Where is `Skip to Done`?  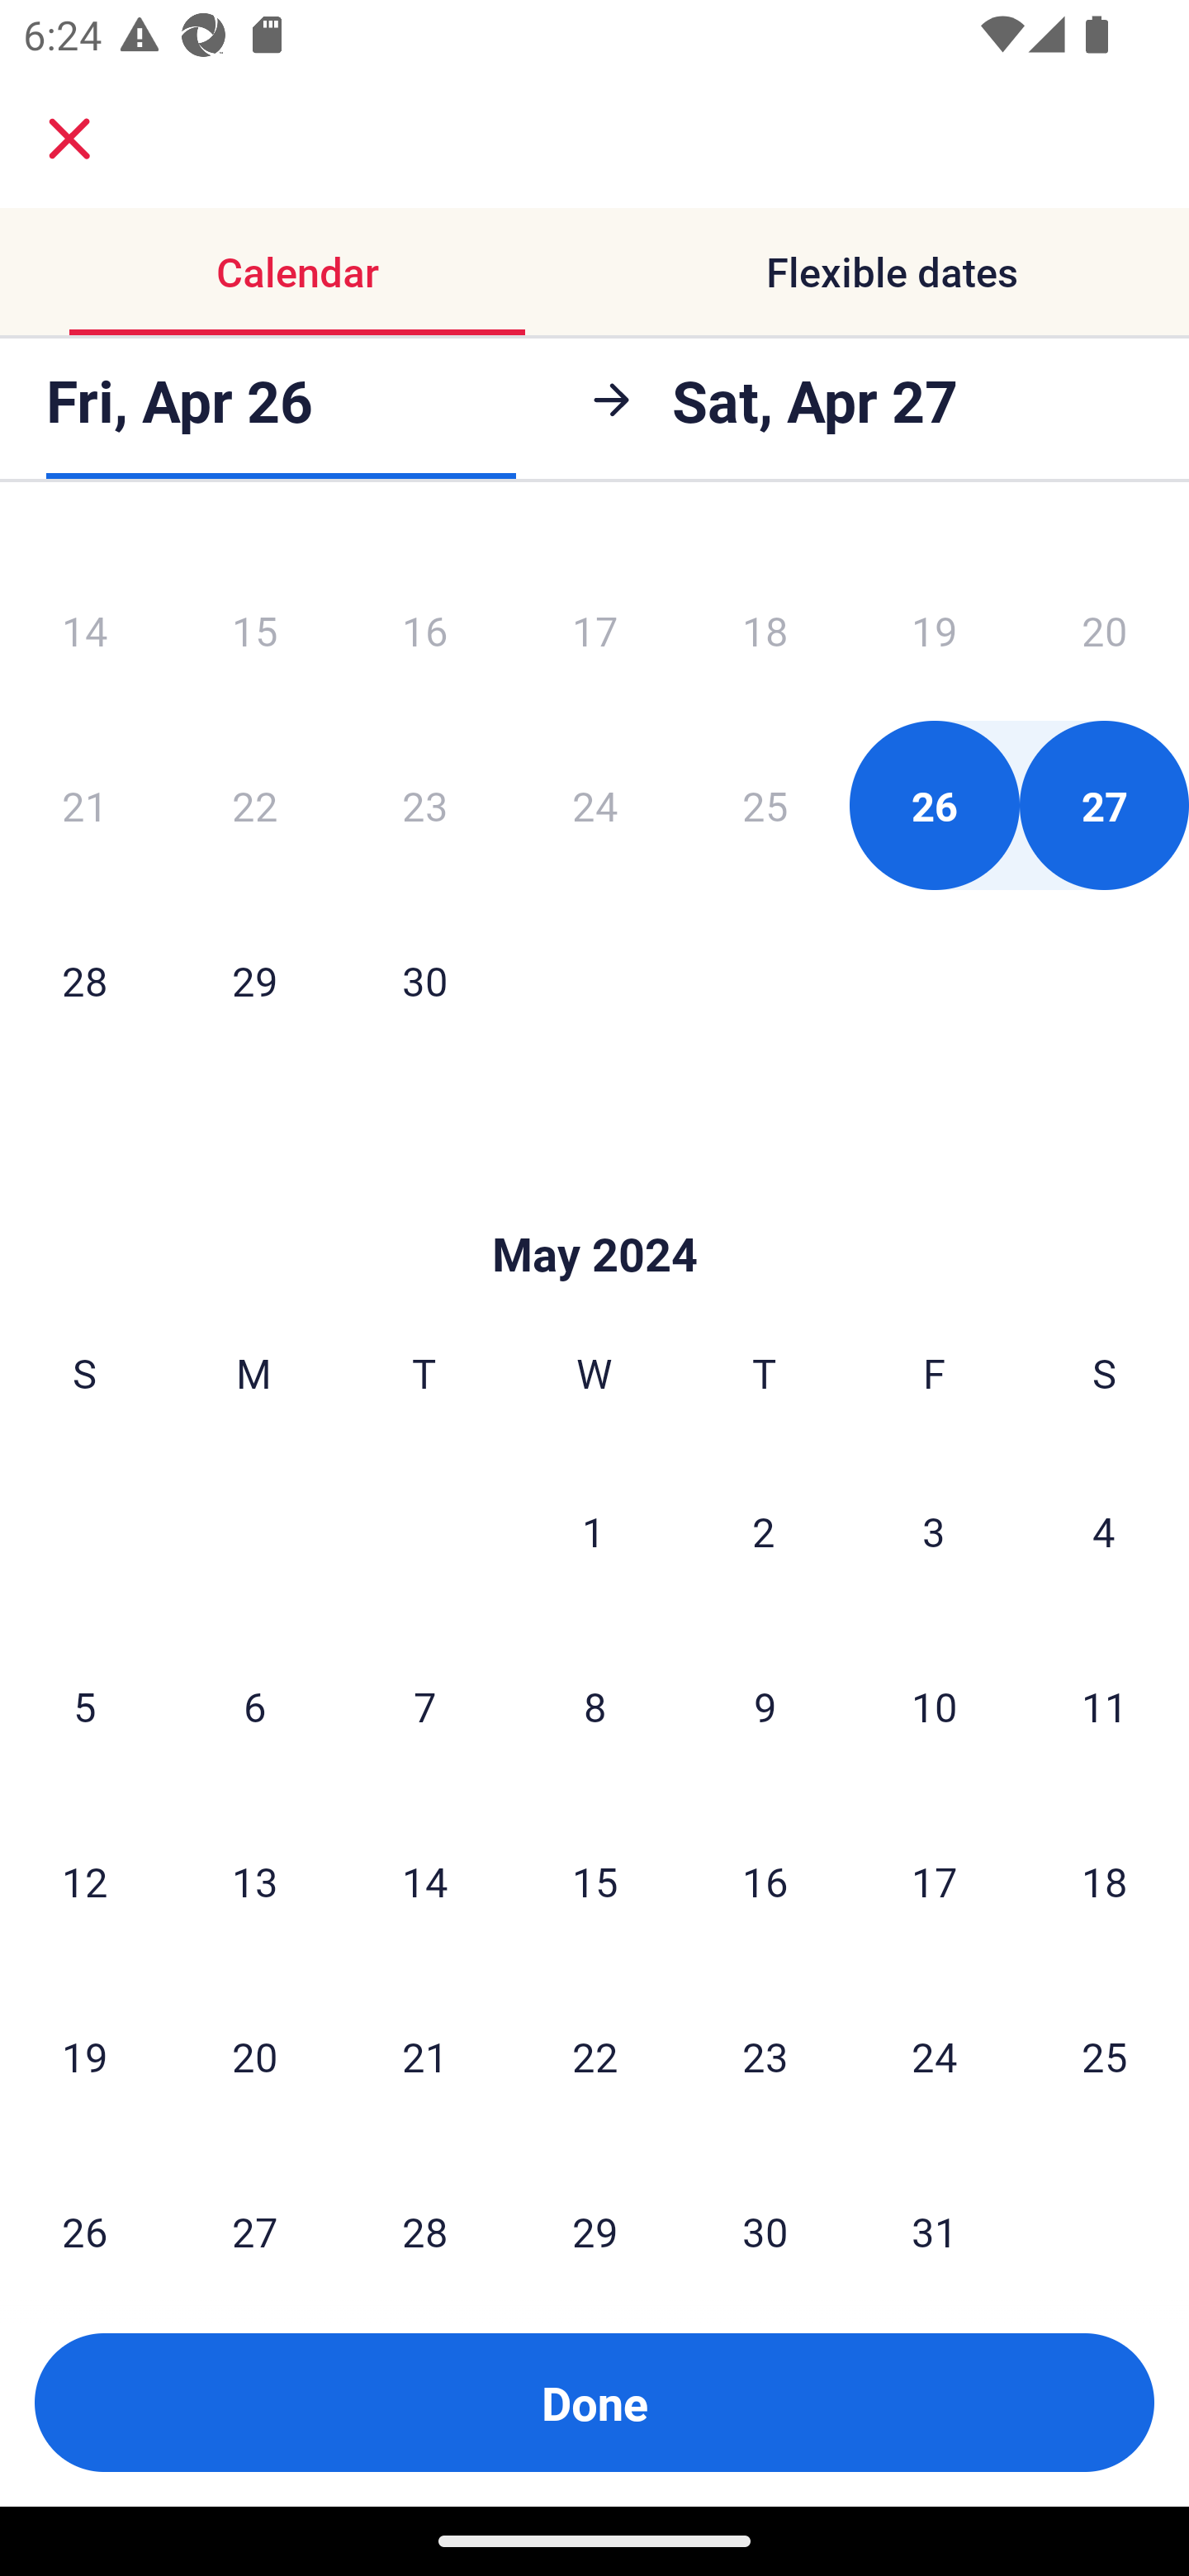 Skip to Done is located at coordinates (594, 1205).